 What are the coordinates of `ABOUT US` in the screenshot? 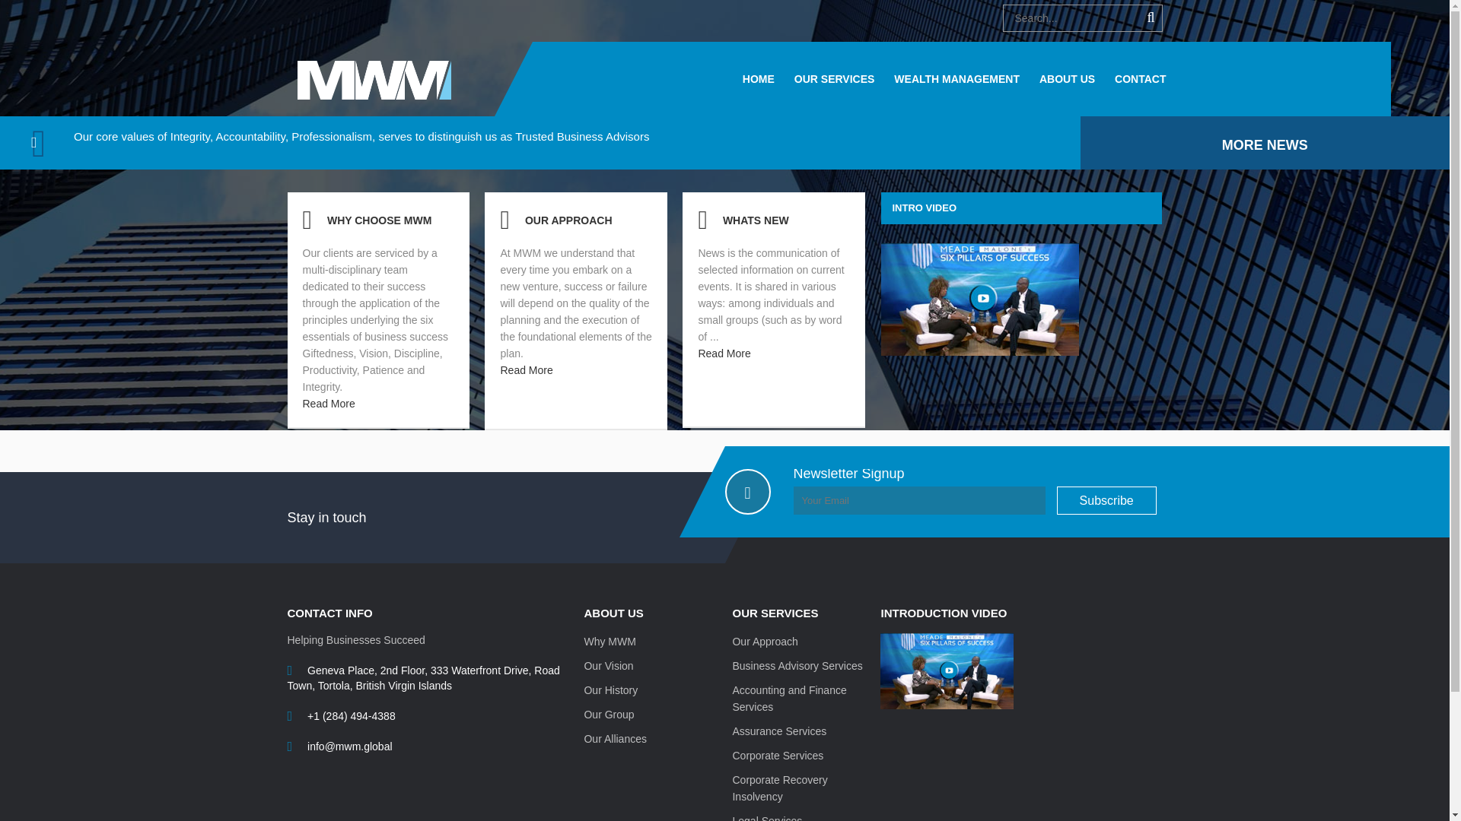 It's located at (1067, 79).